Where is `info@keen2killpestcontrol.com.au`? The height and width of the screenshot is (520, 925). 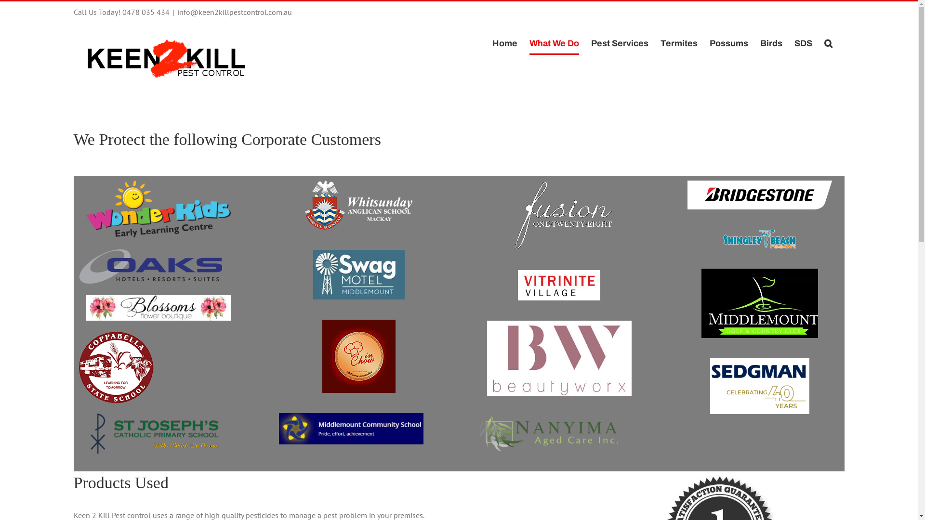 info@keen2killpestcontrol.com.au is located at coordinates (235, 12).